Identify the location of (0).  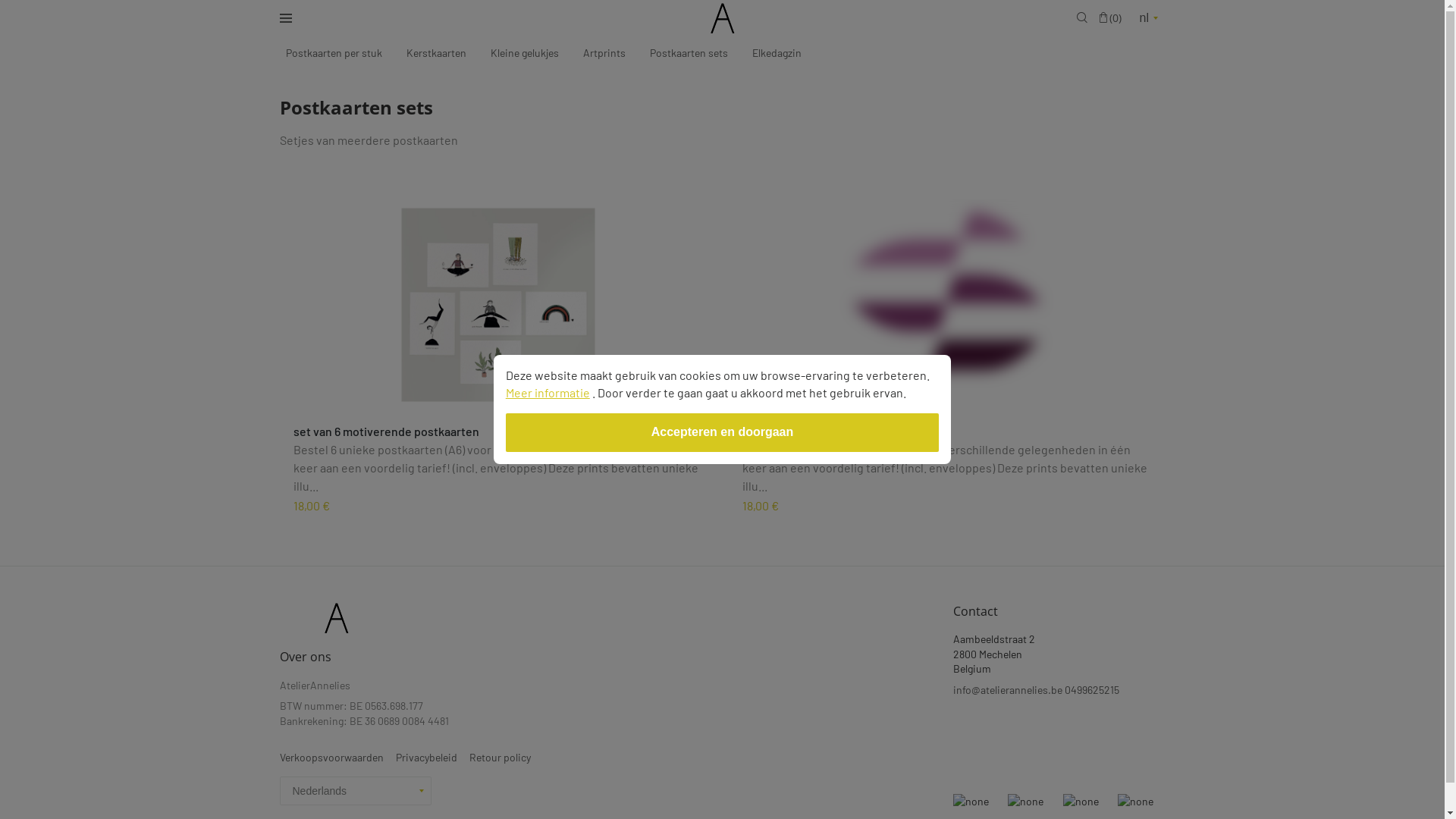
(1110, 18).